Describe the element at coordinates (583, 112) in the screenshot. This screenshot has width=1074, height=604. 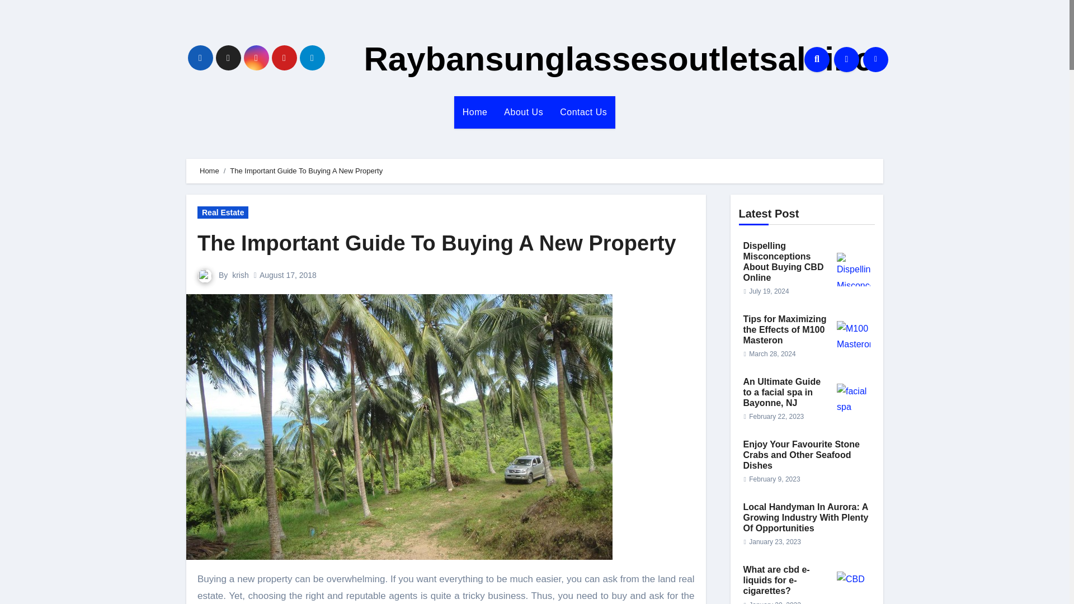
I see `Contact Us` at that location.